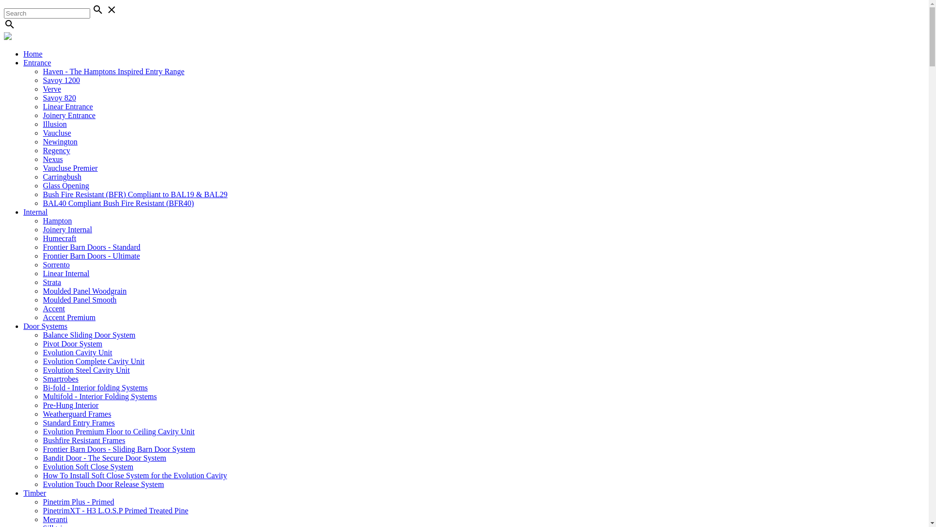 Image resolution: width=936 pixels, height=527 pixels. I want to click on Moulded Panel Smooth, so click(80, 300).